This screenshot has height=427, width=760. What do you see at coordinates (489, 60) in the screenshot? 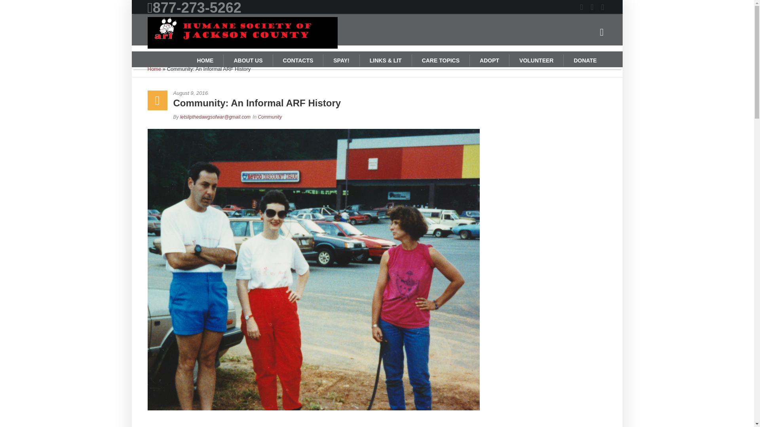
I see `ADOPT` at bounding box center [489, 60].